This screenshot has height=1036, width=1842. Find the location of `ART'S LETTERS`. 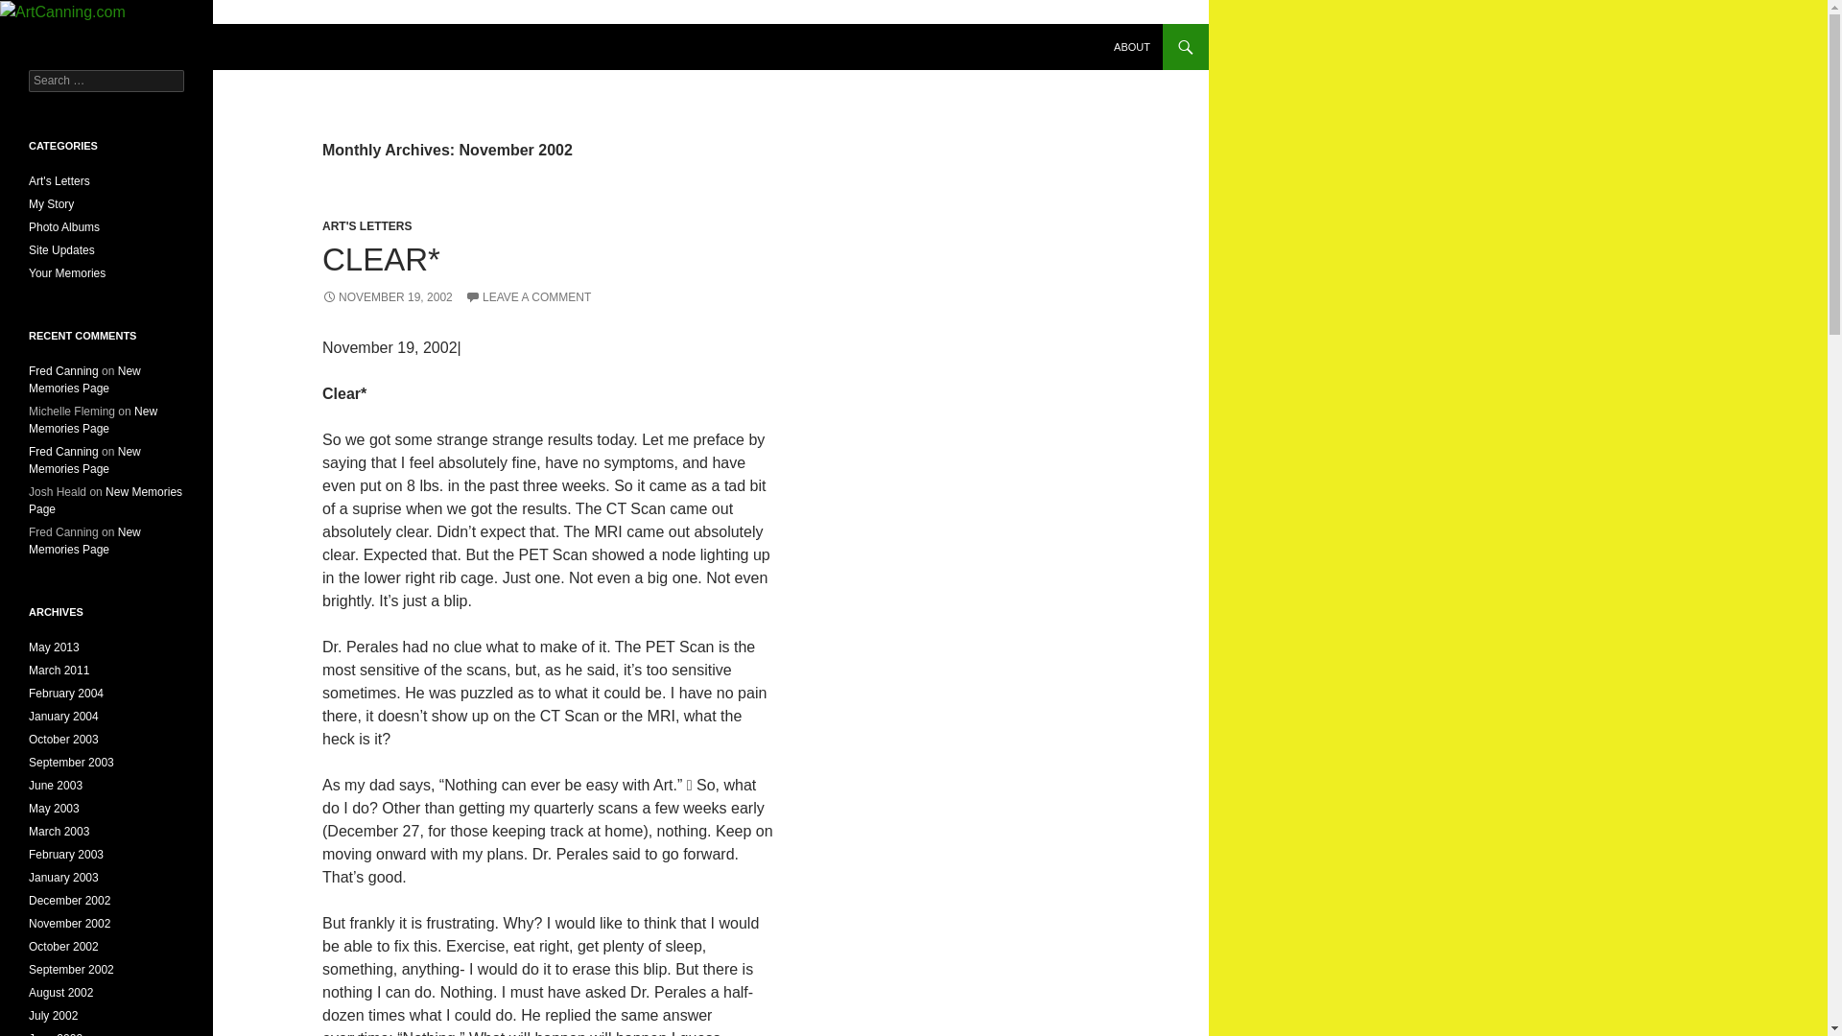

ART'S LETTERS is located at coordinates (367, 226).